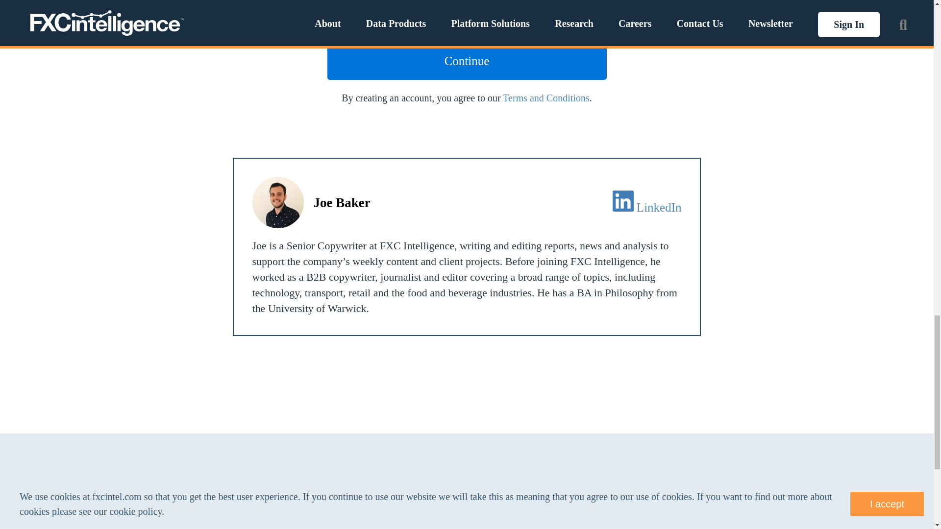 This screenshot has height=529, width=941. What do you see at coordinates (467, 61) in the screenshot?
I see `Continue` at bounding box center [467, 61].